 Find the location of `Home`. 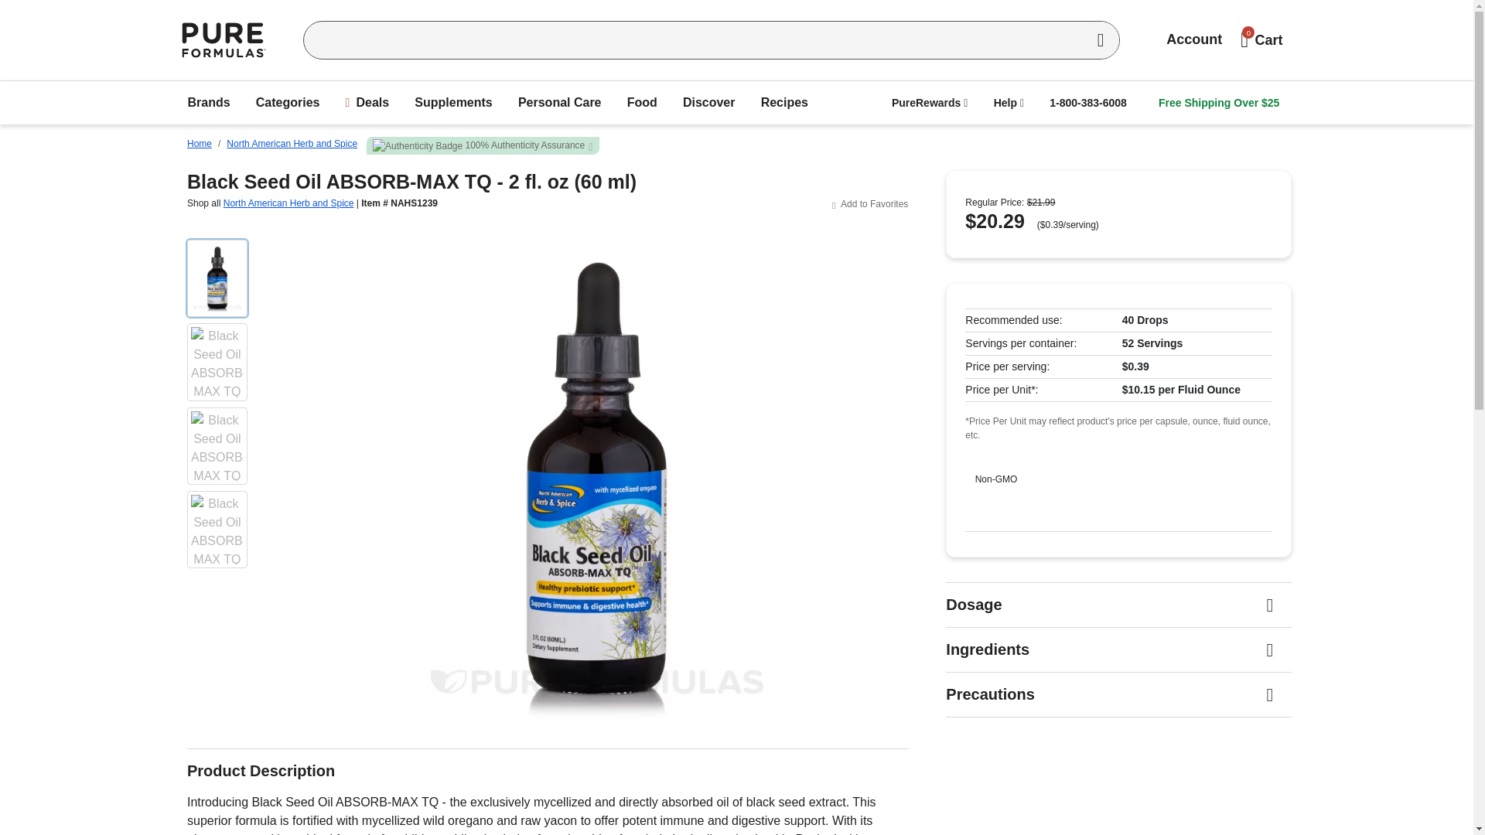

Home is located at coordinates (200, 144).